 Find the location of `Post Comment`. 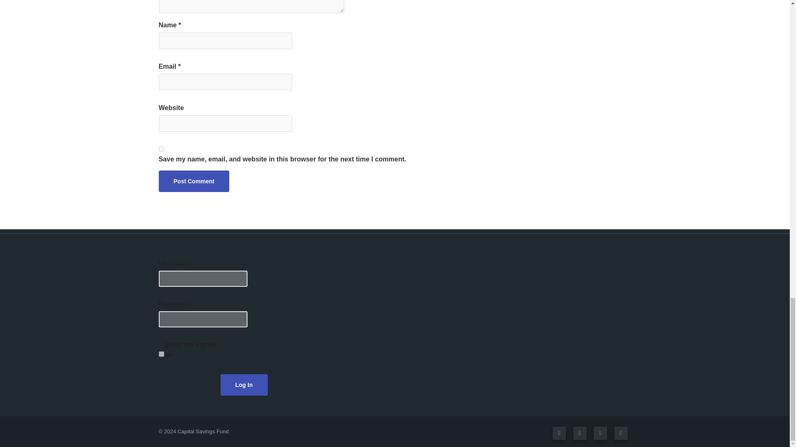

Post Comment is located at coordinates (194, 181).